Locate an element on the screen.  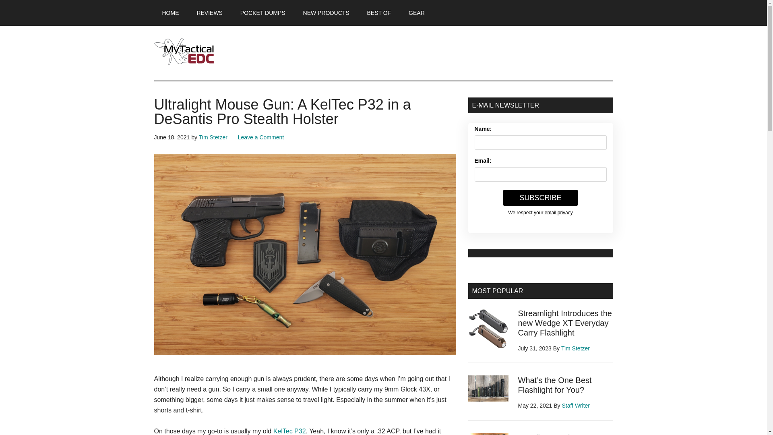
REVIEWS is located at coordinates (209, 13).